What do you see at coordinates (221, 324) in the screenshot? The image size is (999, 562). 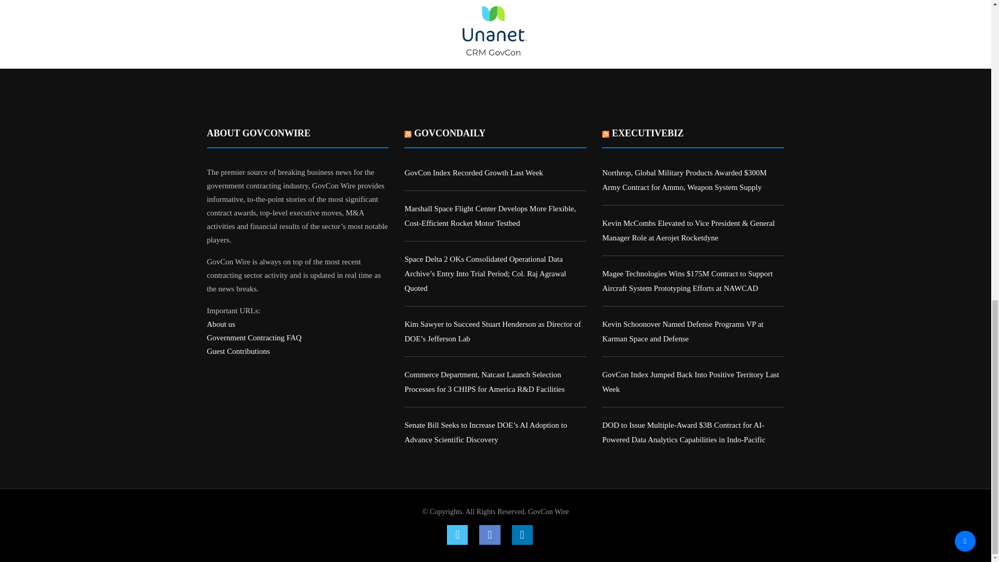 I see `About us` at bounding box center [221, 324].